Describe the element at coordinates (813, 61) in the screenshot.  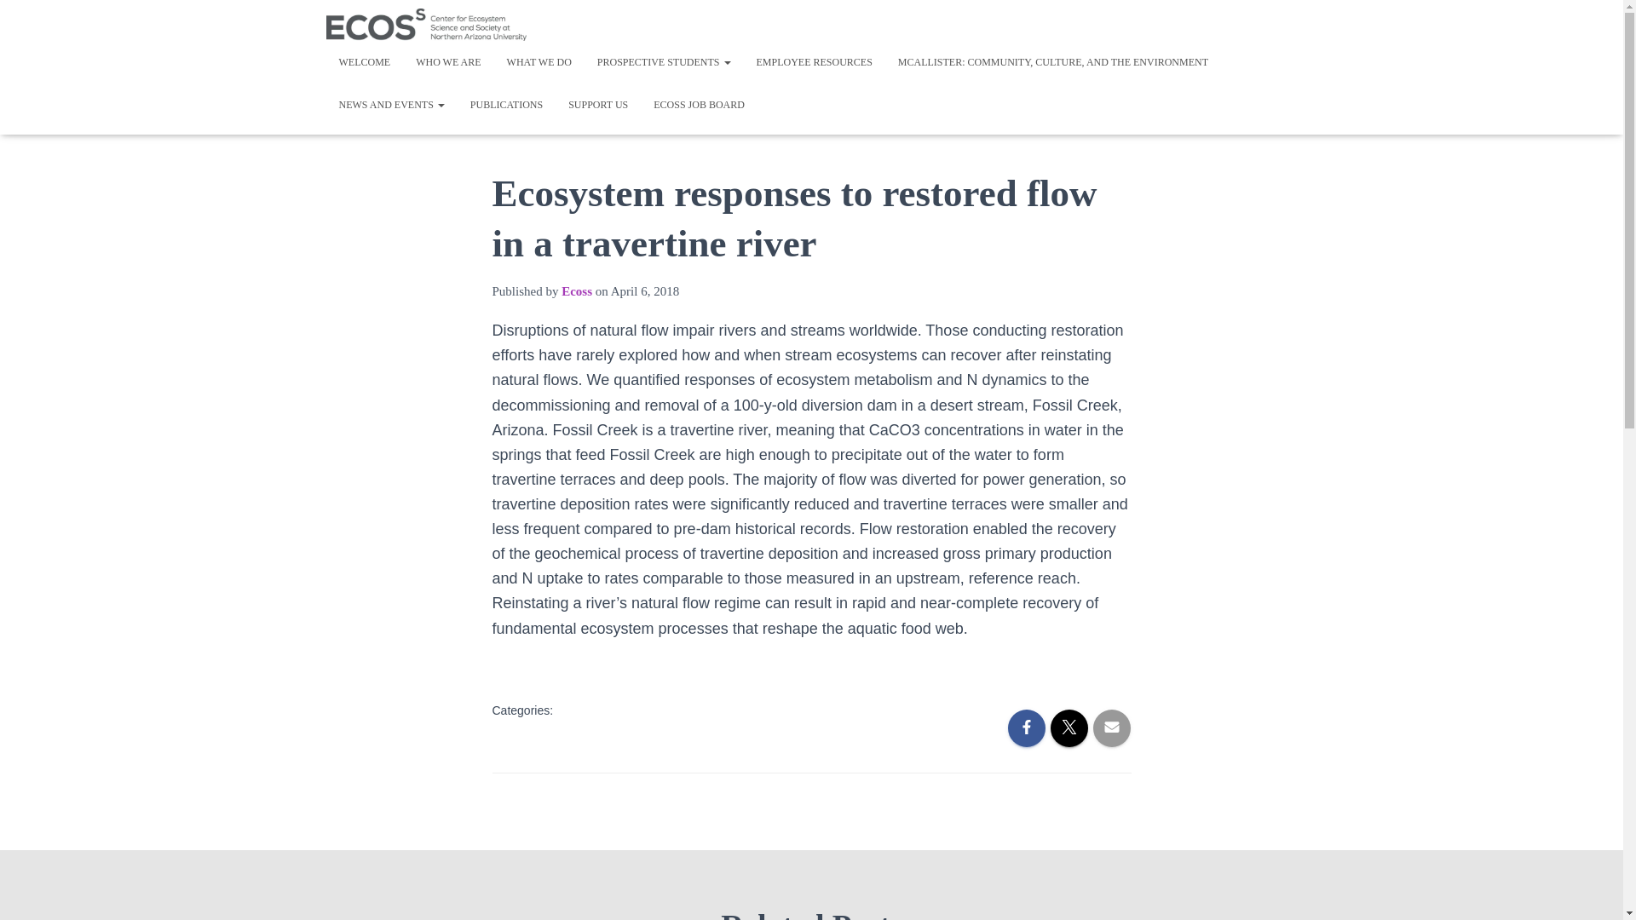
I see `EMPLOYEE RESOURCES` at that location.